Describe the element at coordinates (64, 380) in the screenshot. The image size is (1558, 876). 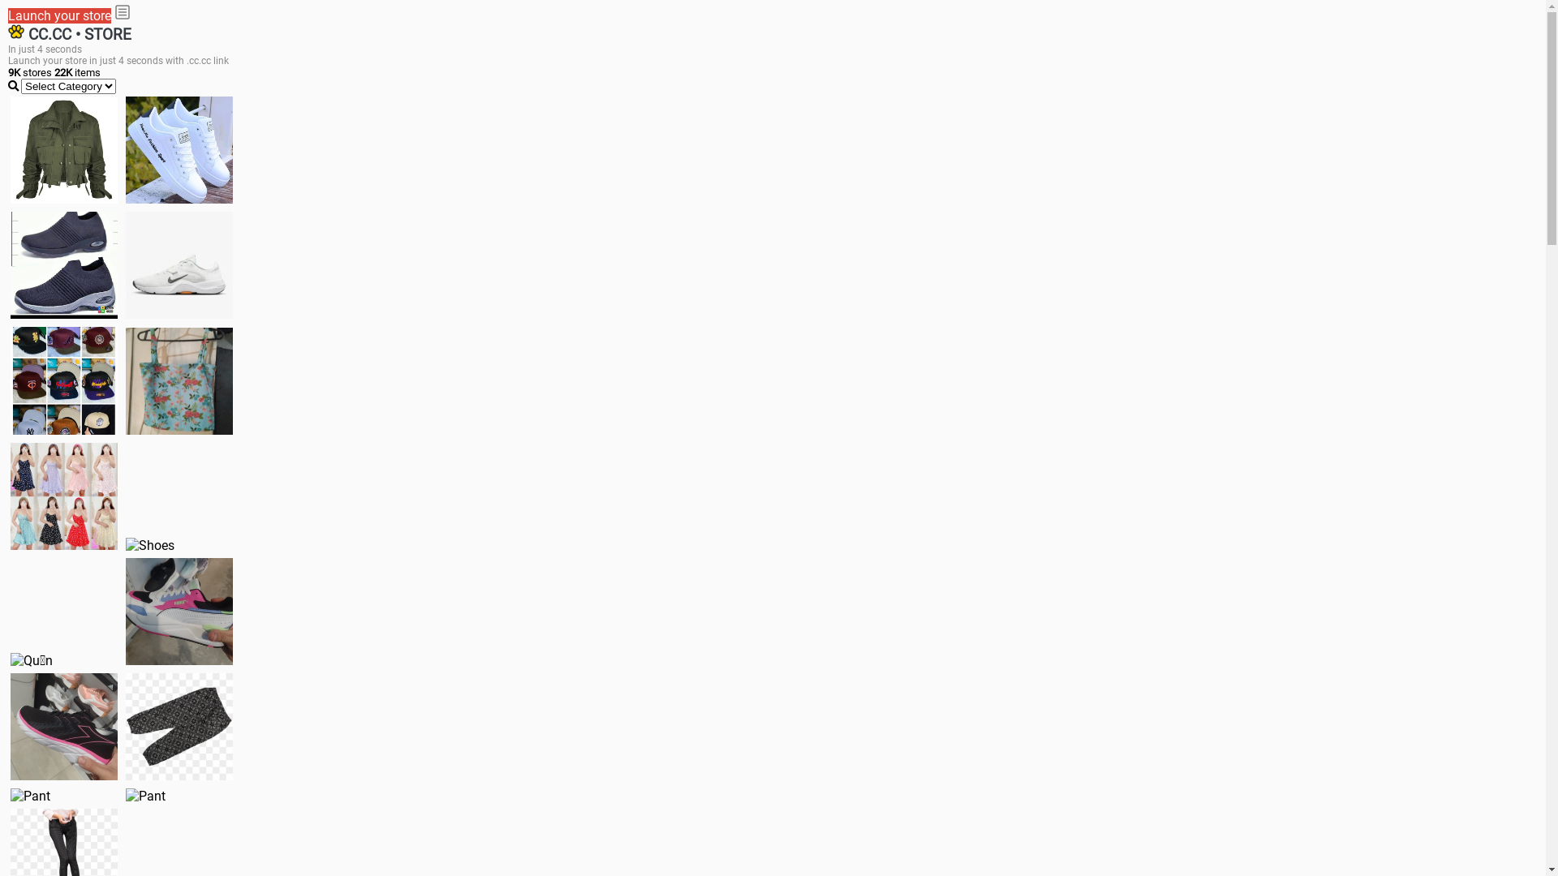
I see `Things we need` at that location.